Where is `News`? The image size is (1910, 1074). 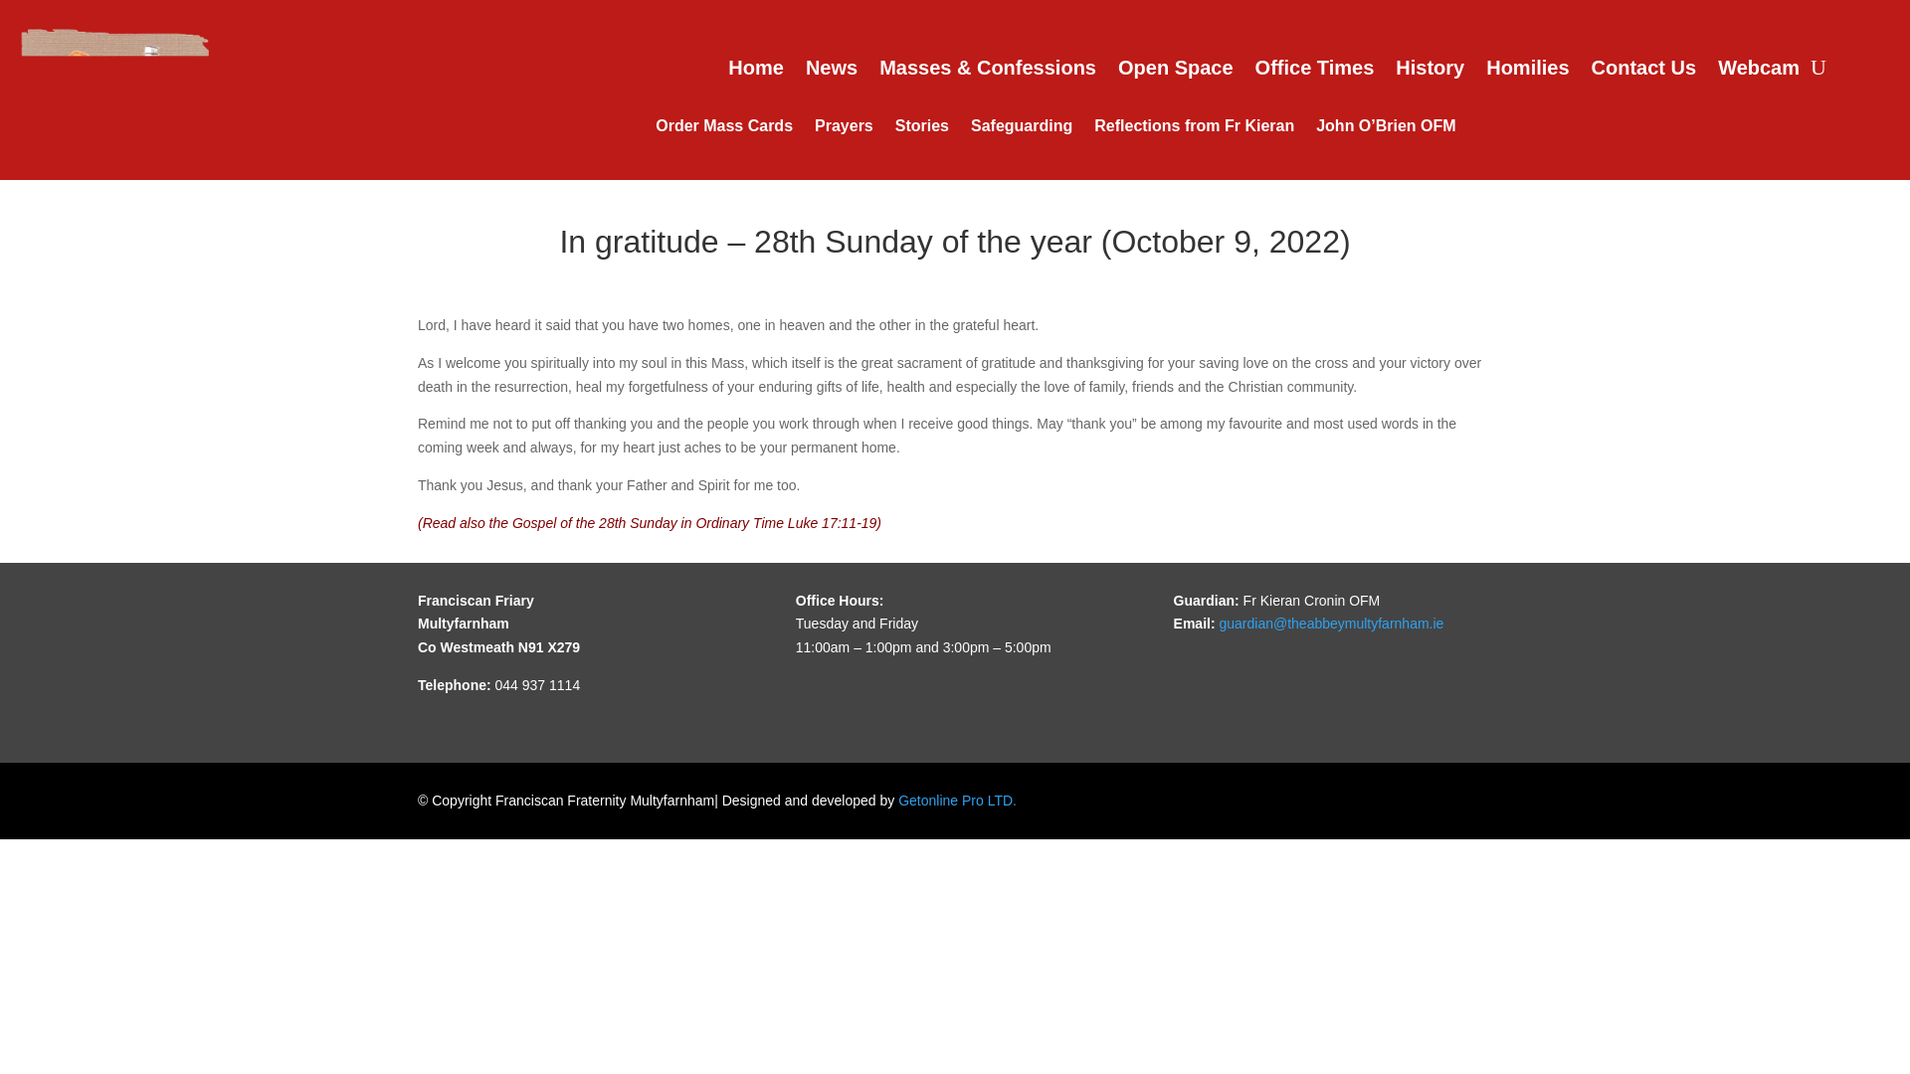
News is located at coordinates (832, 72).